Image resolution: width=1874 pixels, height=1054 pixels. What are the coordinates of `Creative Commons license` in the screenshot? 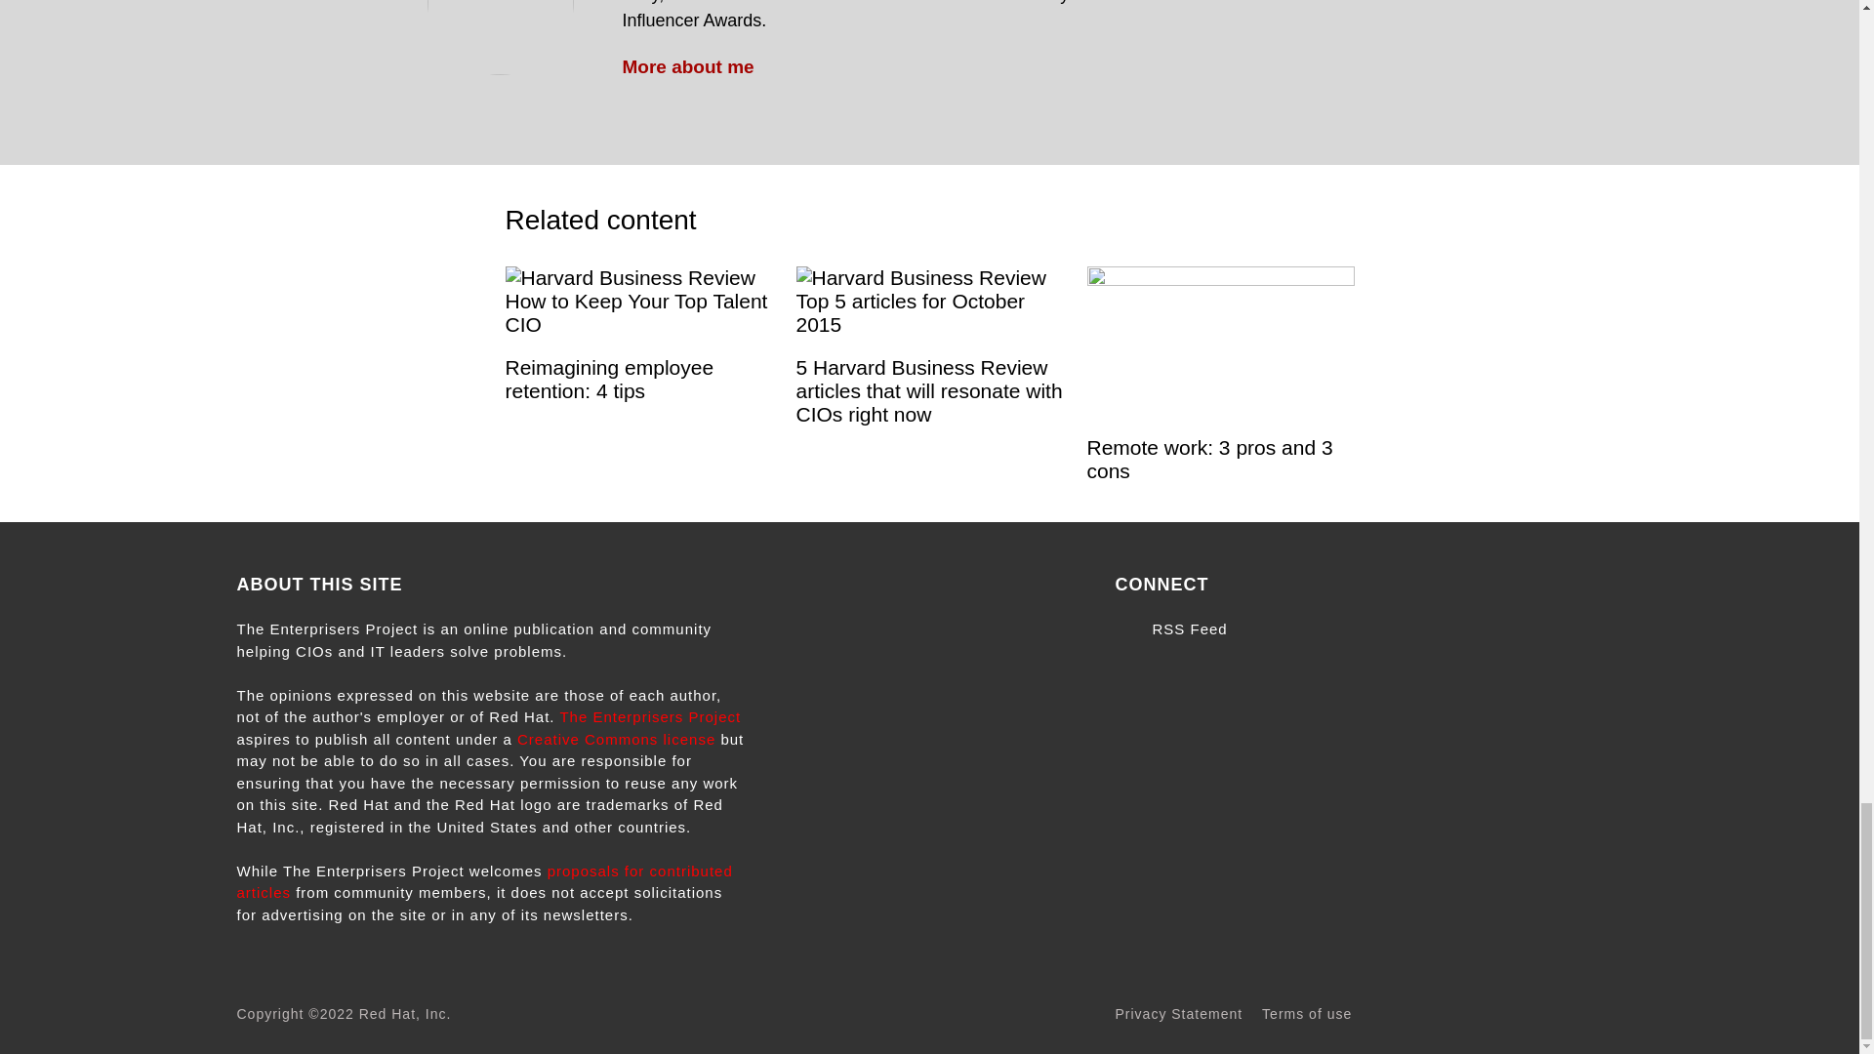 It's located at (616, 739).